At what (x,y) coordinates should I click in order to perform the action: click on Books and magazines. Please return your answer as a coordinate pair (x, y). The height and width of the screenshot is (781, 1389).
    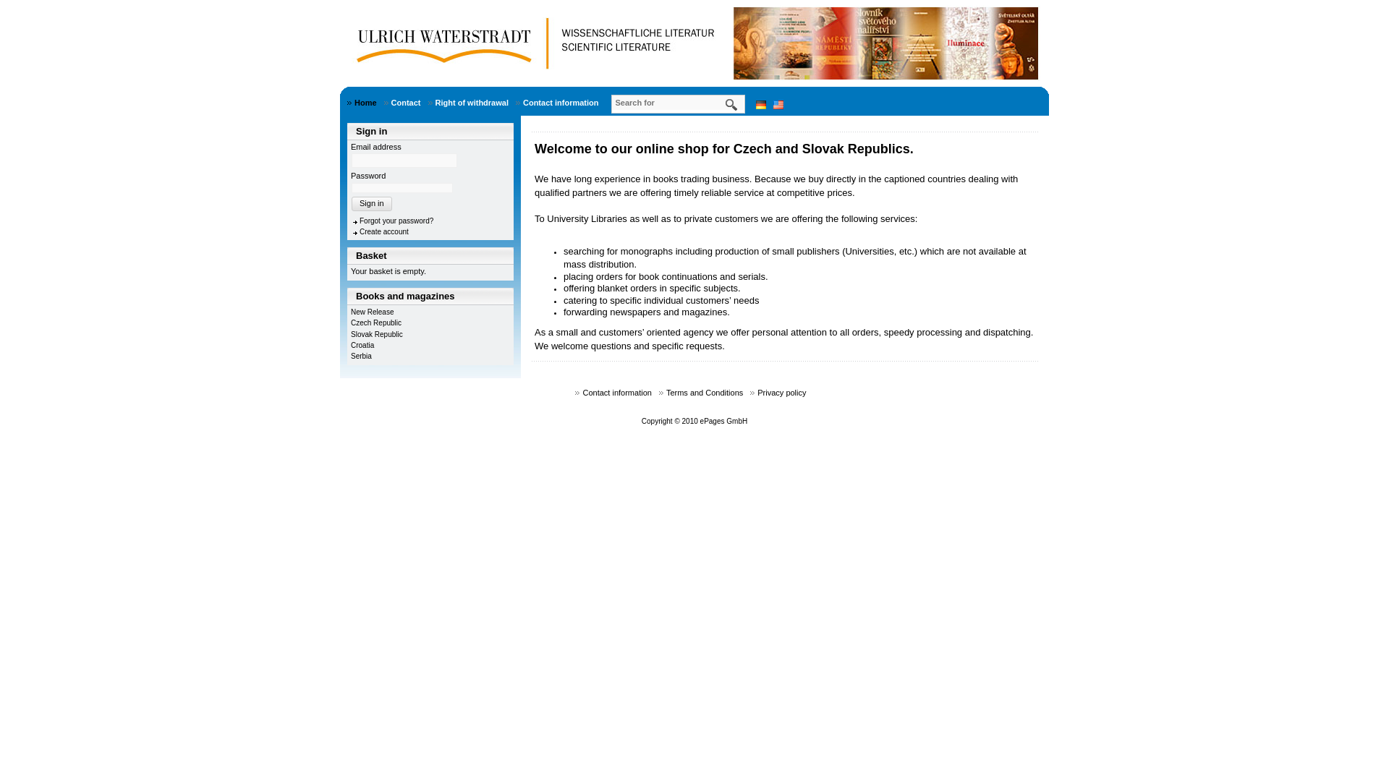
    Looking at the image, I should click on (430, 296).